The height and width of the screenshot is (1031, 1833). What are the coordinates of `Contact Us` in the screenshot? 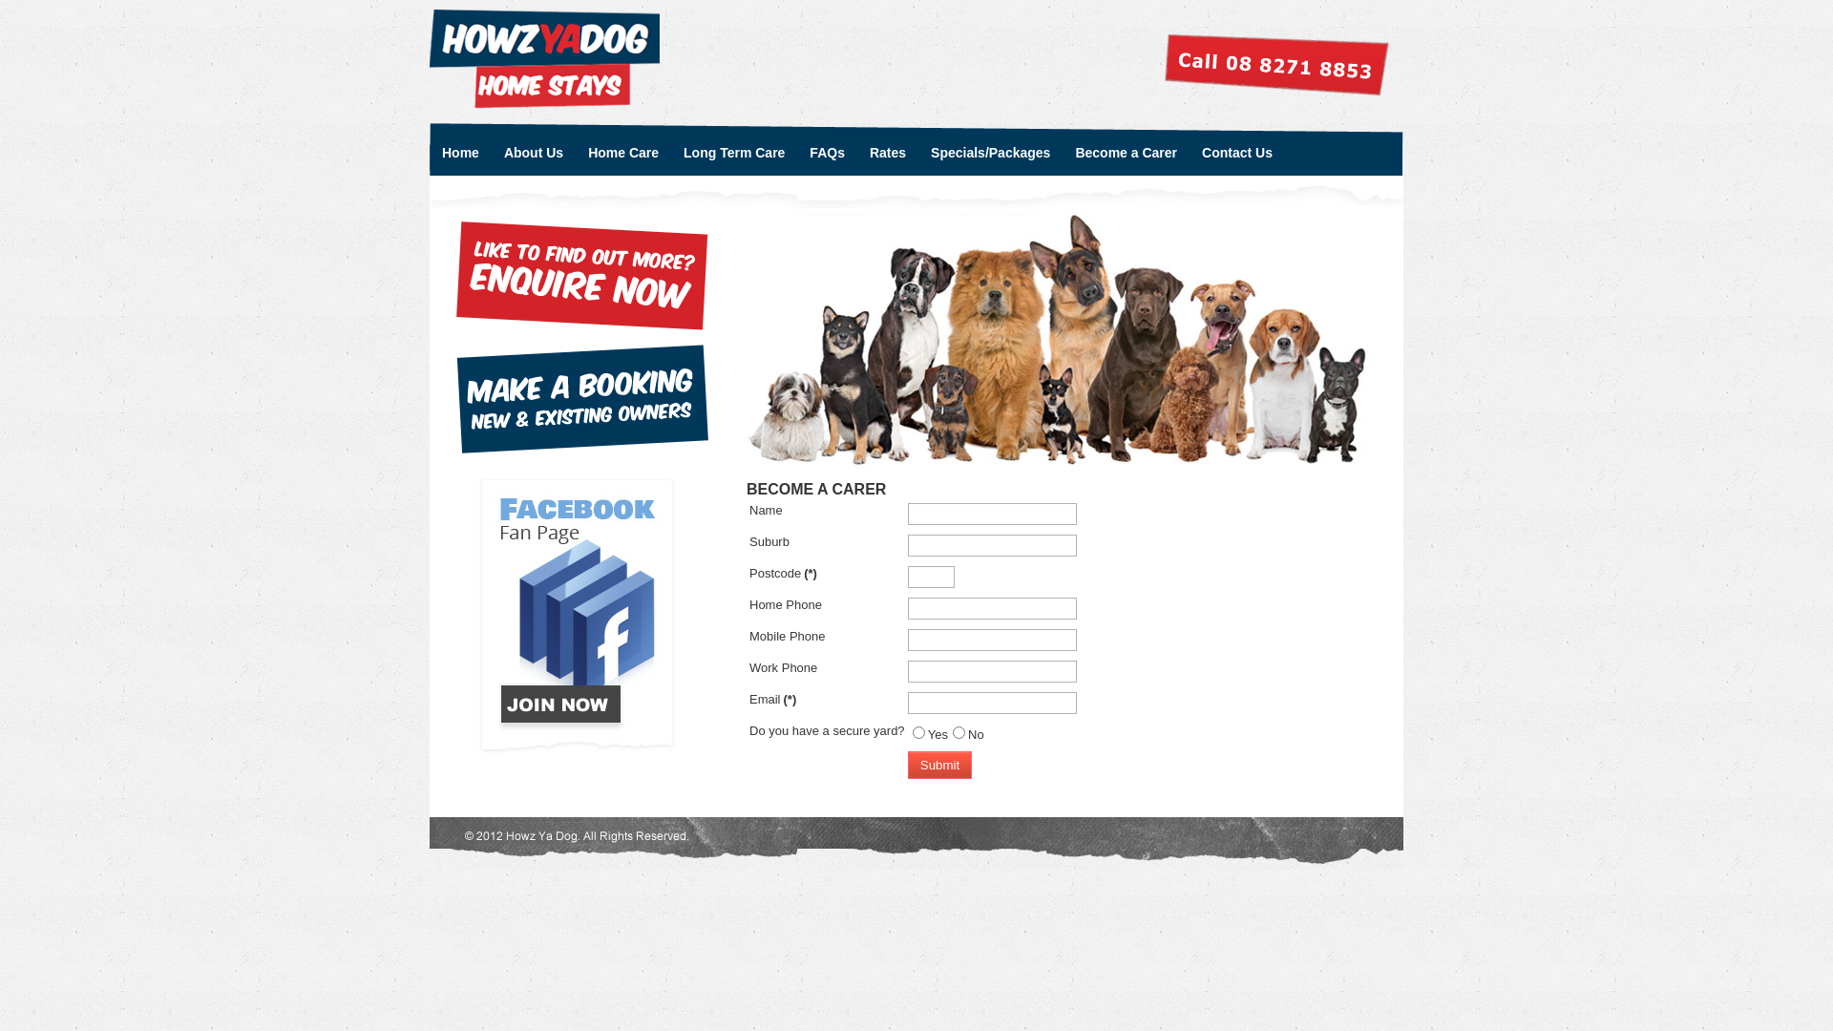 It's located at (1237, 149).